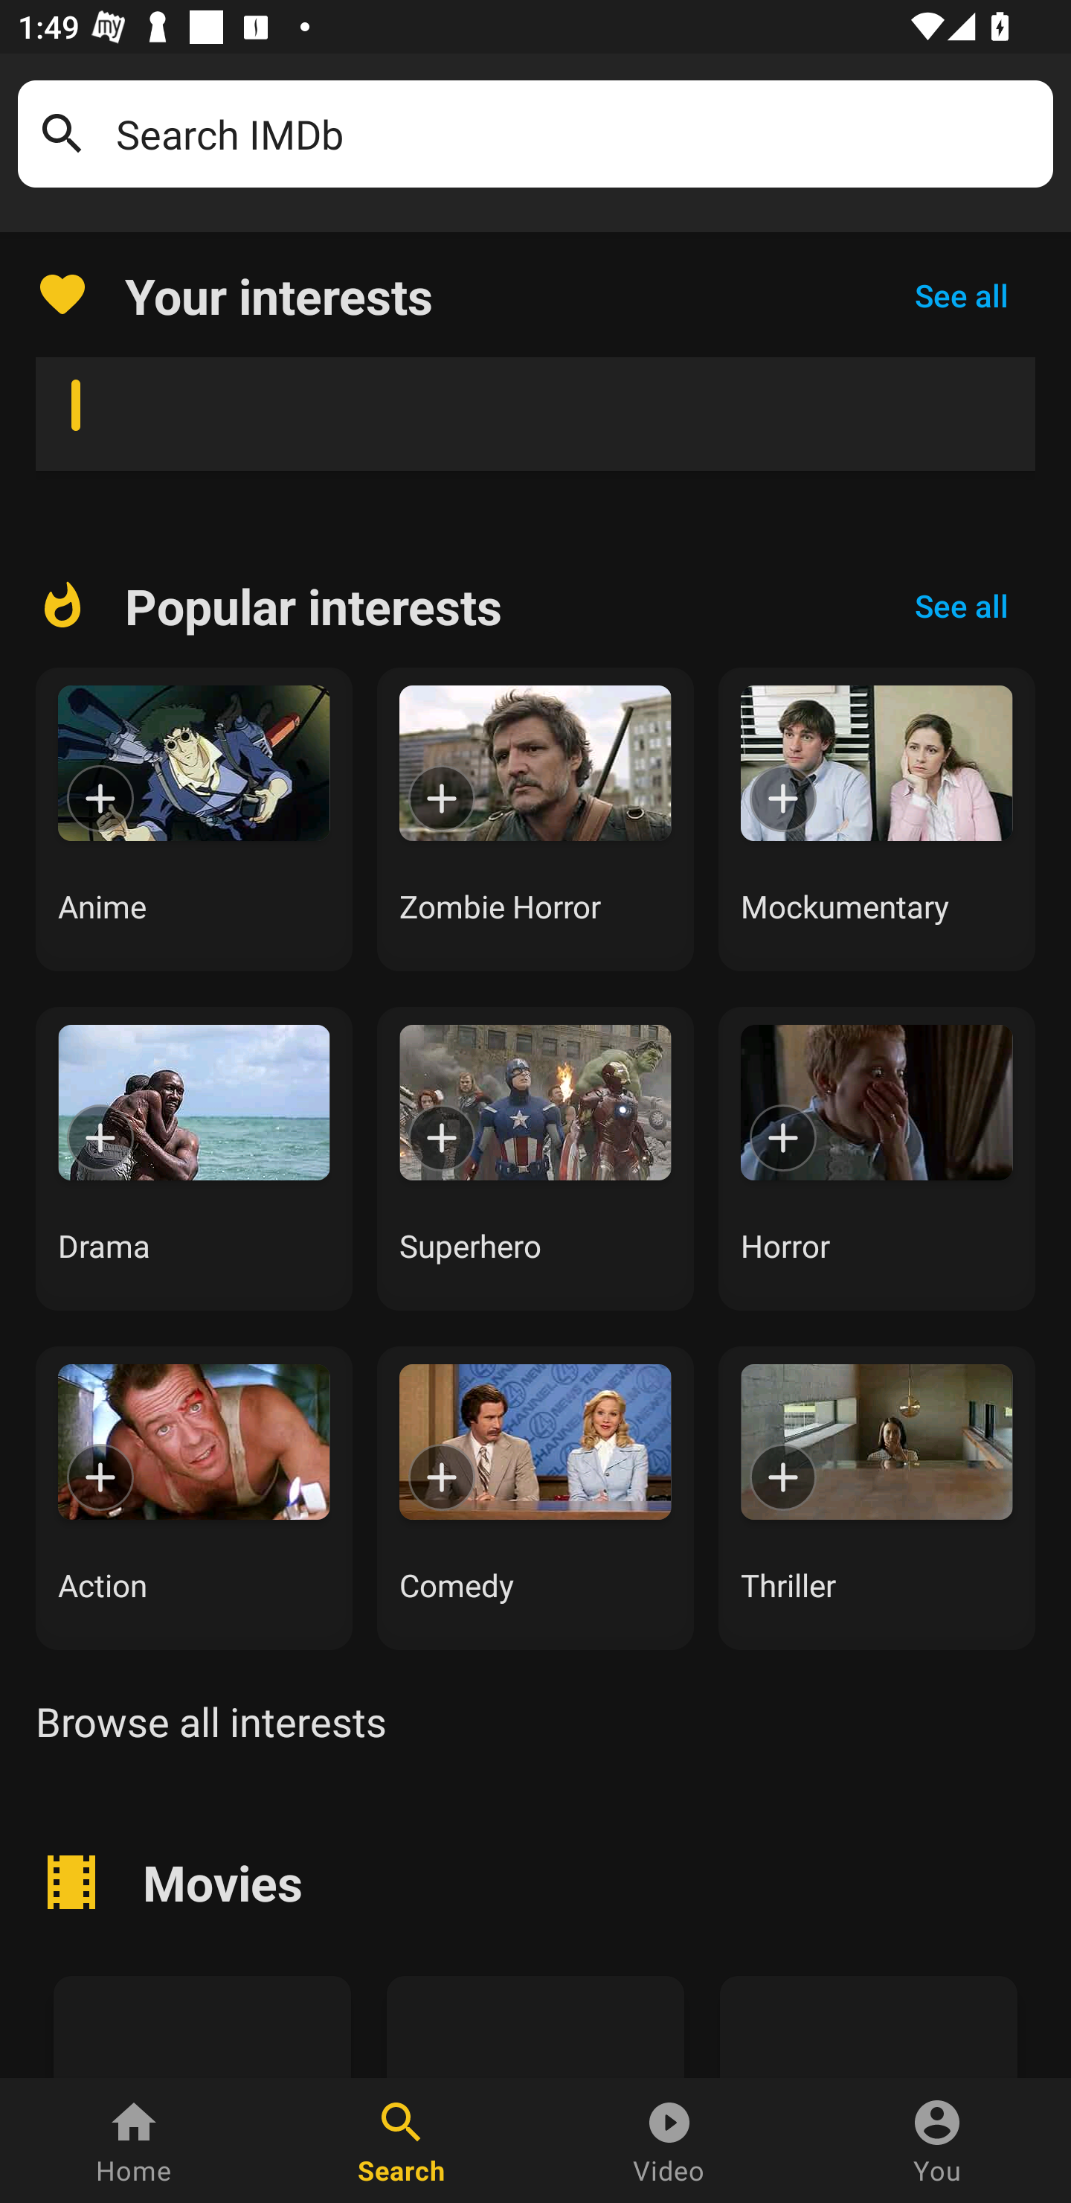  I want to click on Superhero, so click(535, 1158).